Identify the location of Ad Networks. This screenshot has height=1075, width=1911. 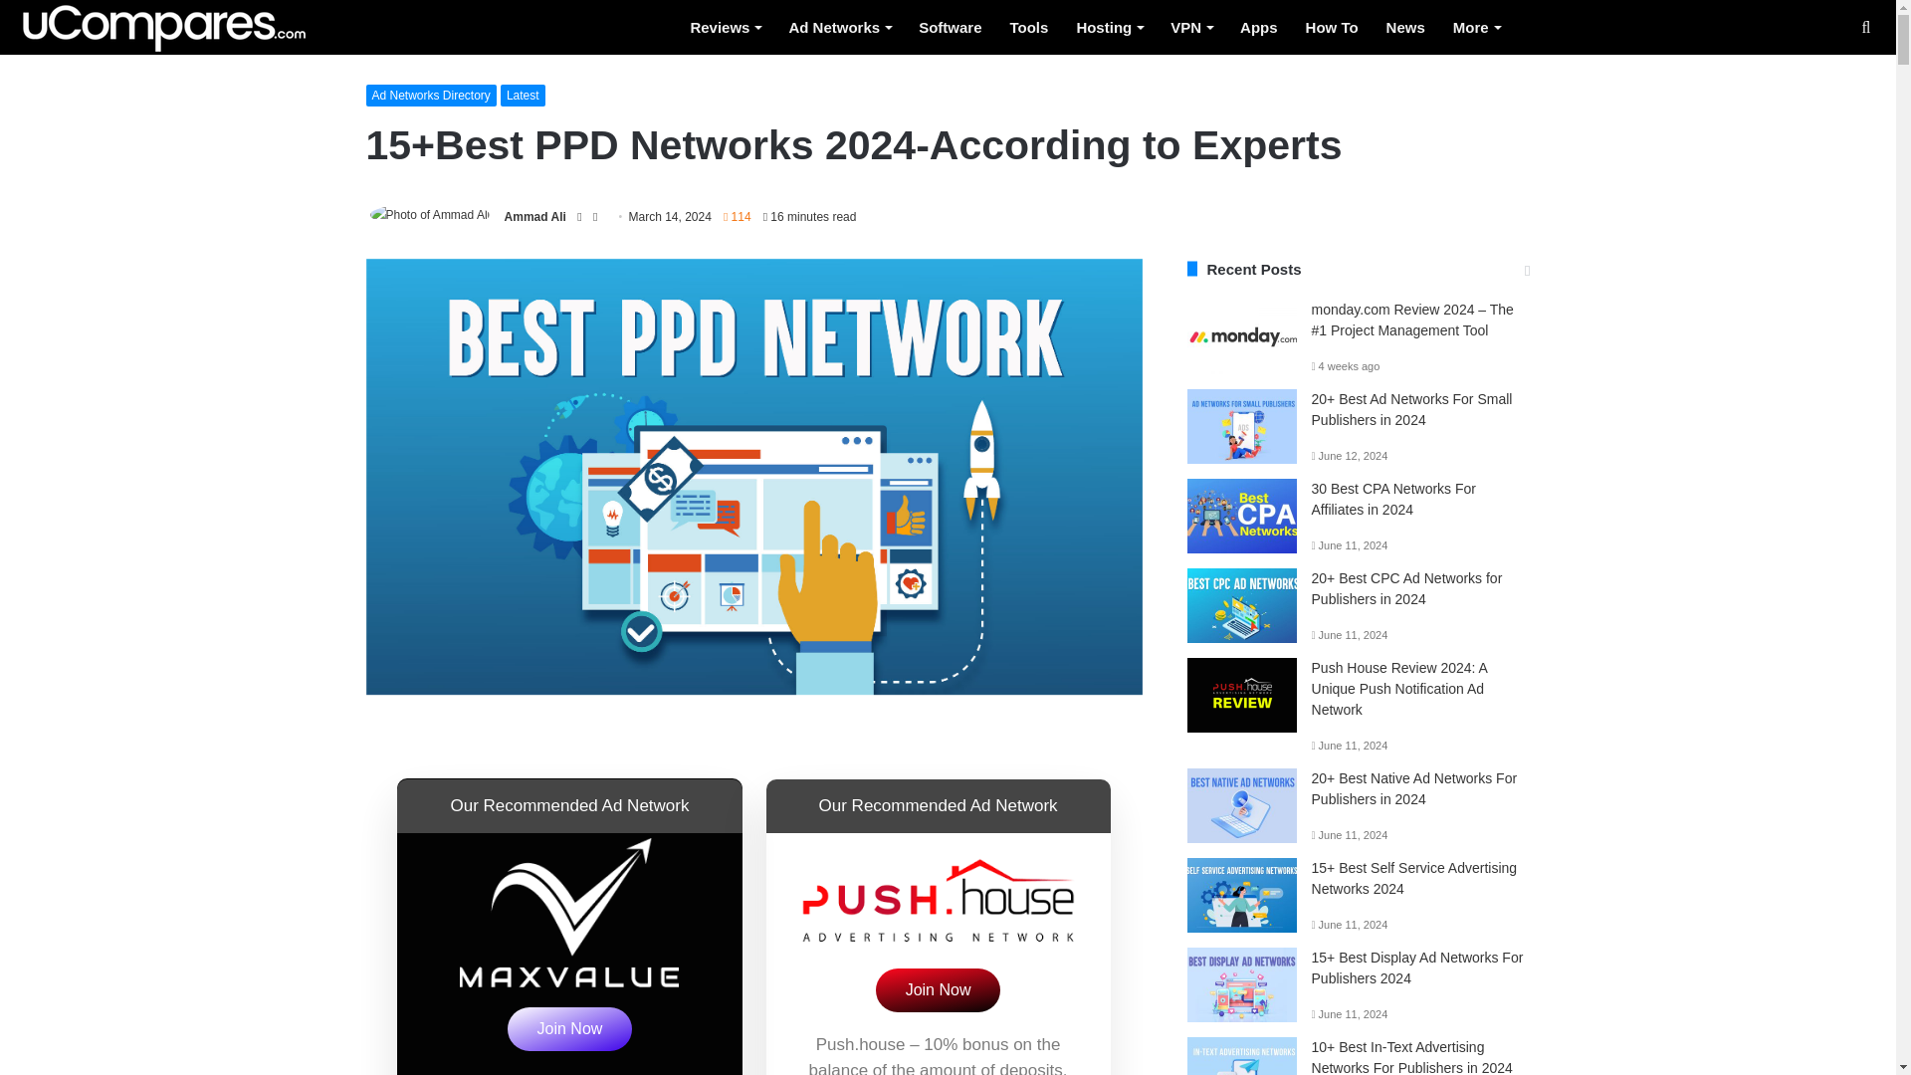
(838, 28).